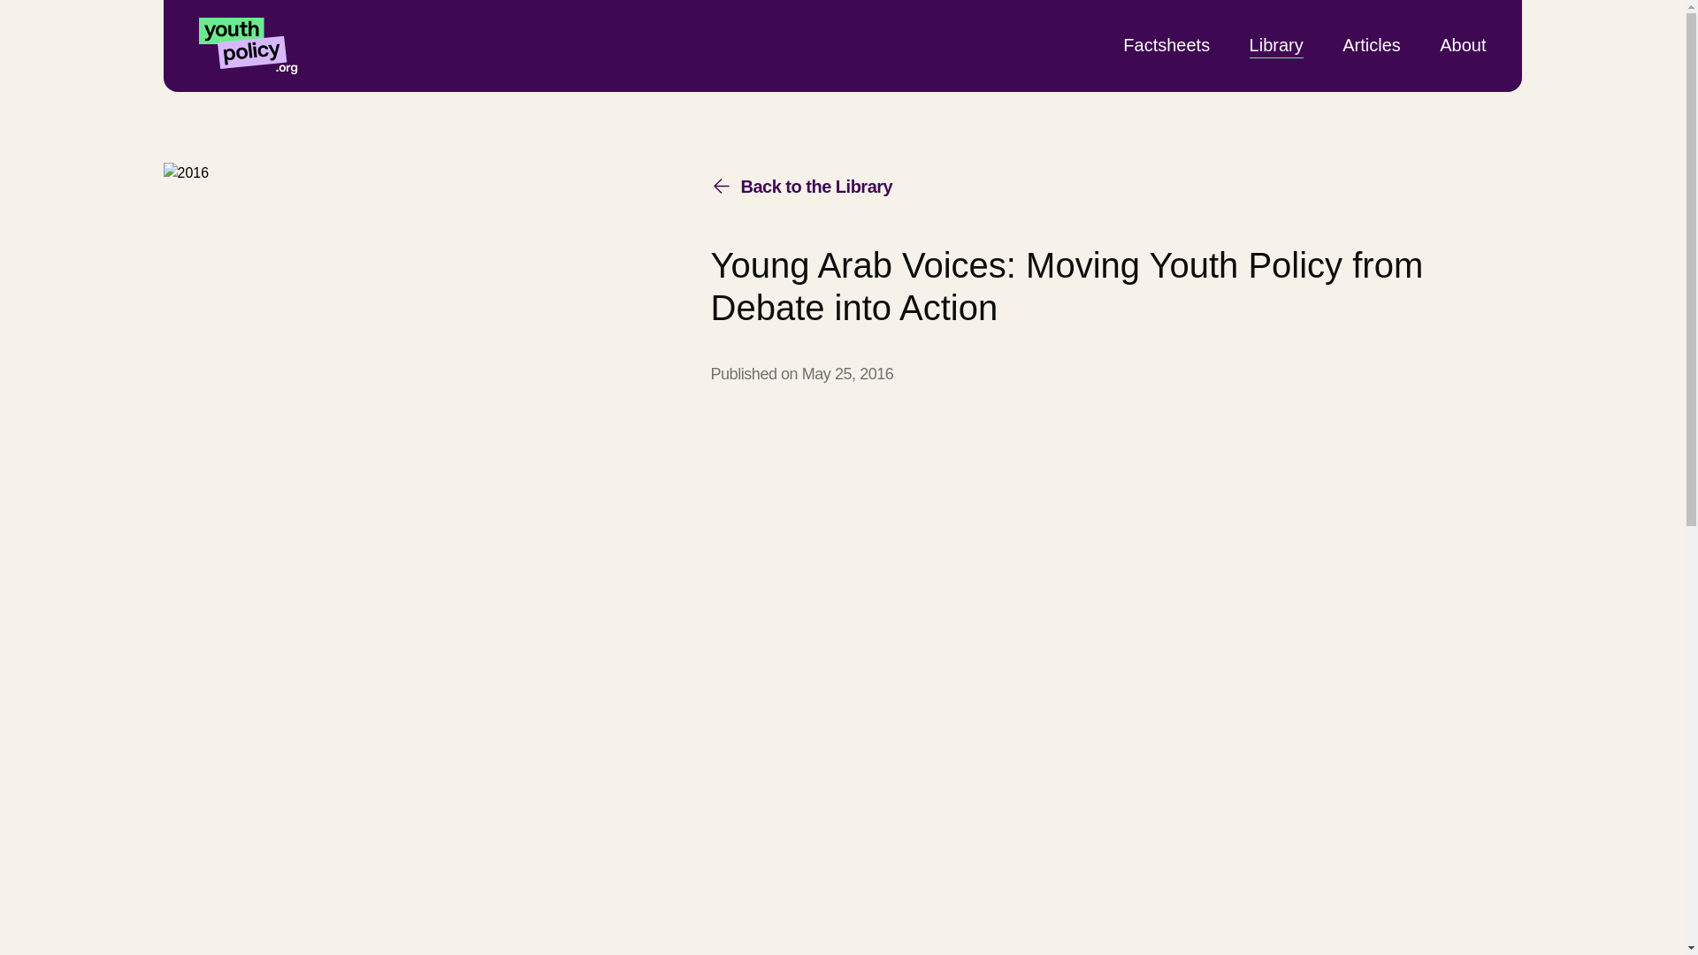  Describe the element at coordinates (1463, 44) in the screenshot. I see `About` at that location.